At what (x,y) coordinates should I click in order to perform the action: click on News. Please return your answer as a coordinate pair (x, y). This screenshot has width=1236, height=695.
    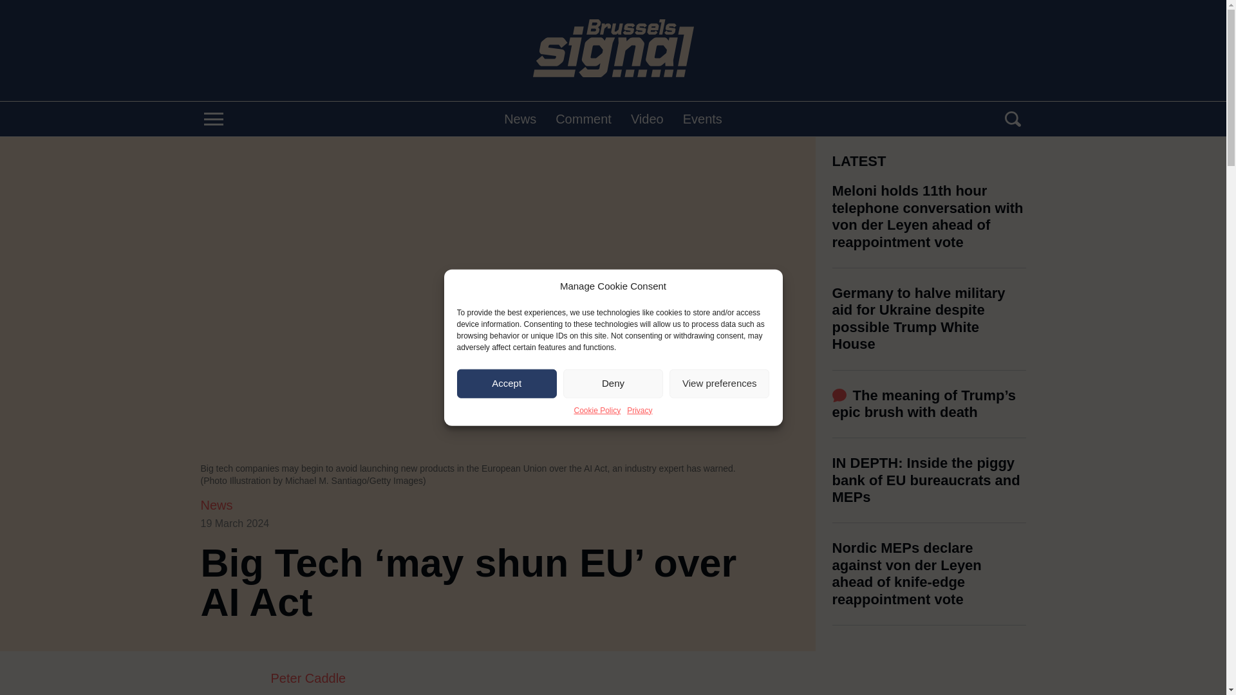
    Looking at the image, I should click on (520, 118).